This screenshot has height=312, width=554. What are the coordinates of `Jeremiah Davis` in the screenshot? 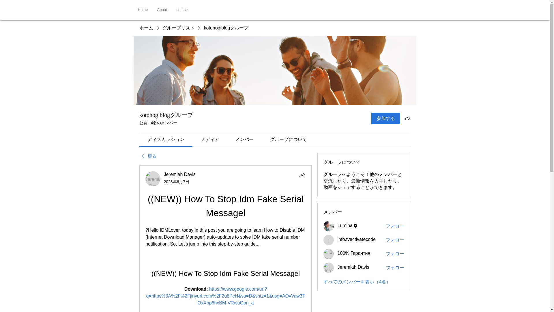 It's located at (179, 174).